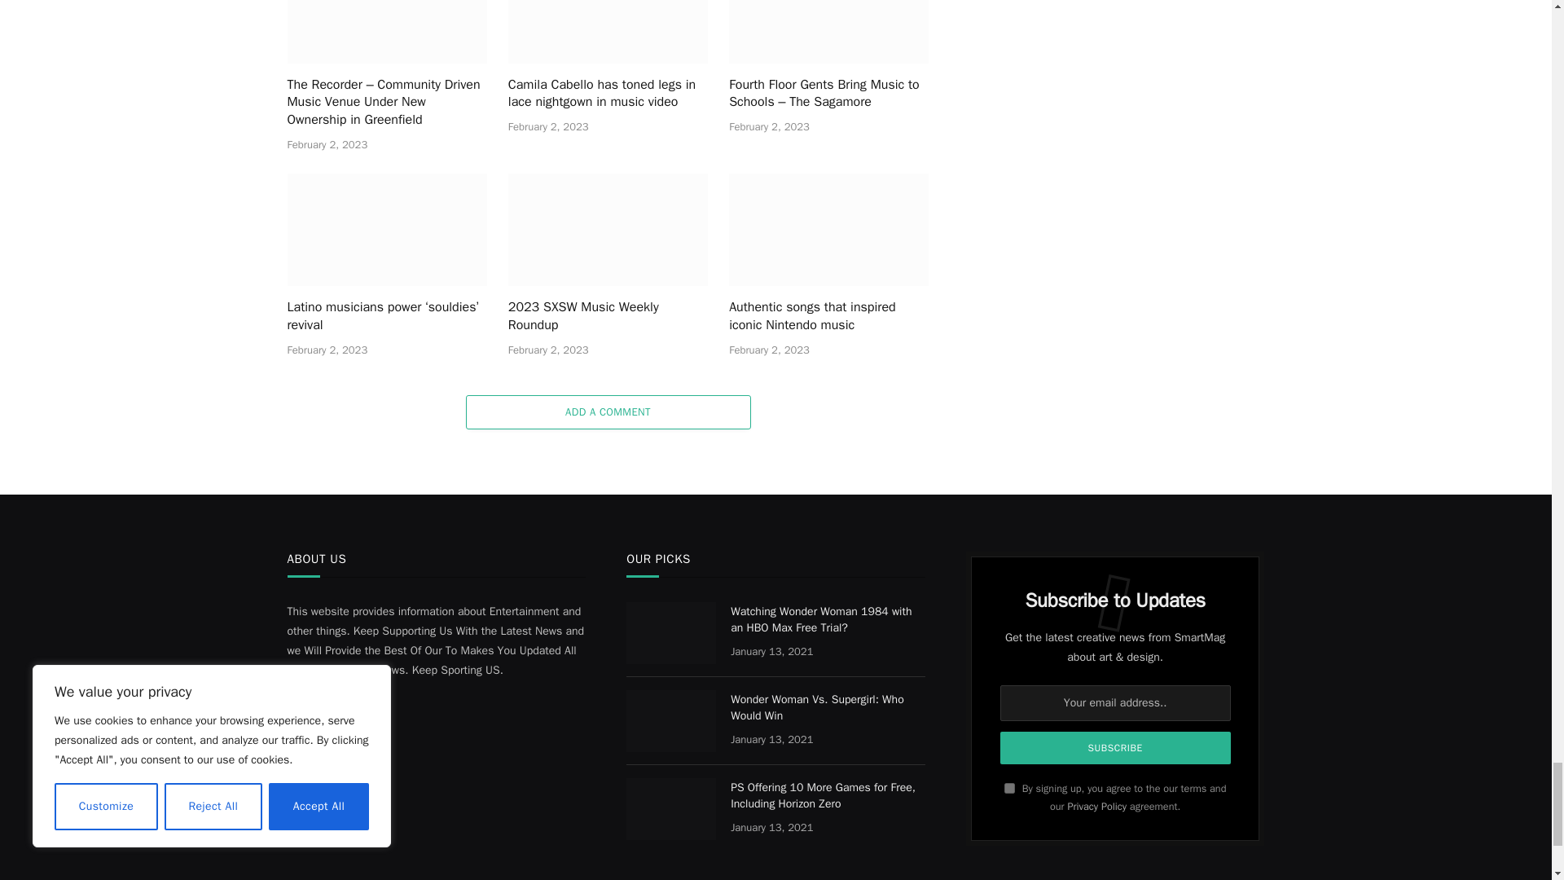  Describe the element at coordinates (1116, 748) in the screenshot. I see `Subscribe` at that location.